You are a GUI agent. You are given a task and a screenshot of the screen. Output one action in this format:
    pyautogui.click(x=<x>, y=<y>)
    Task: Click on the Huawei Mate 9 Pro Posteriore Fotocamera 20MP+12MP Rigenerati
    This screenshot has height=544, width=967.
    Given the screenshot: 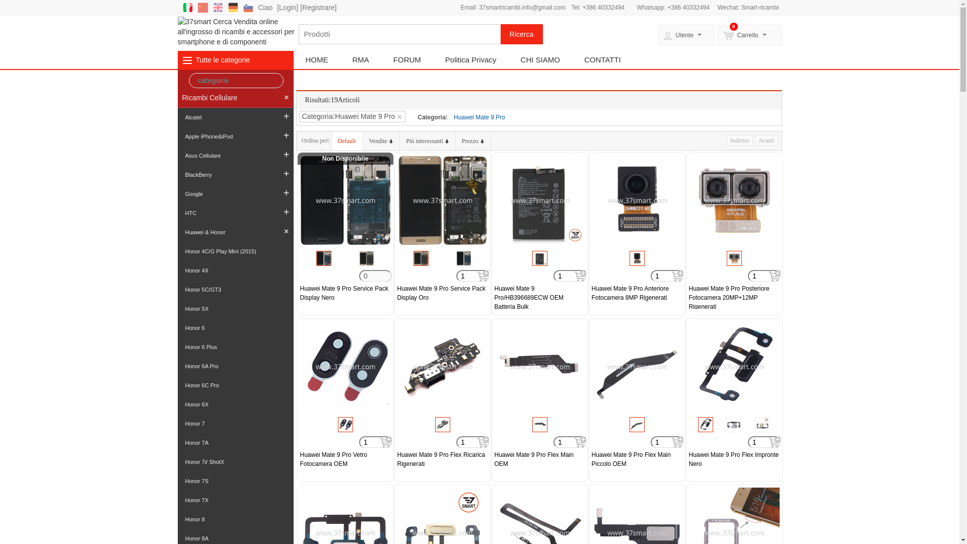 What is the action you would take?
    pyautogui.click(x=734, y=297)
    